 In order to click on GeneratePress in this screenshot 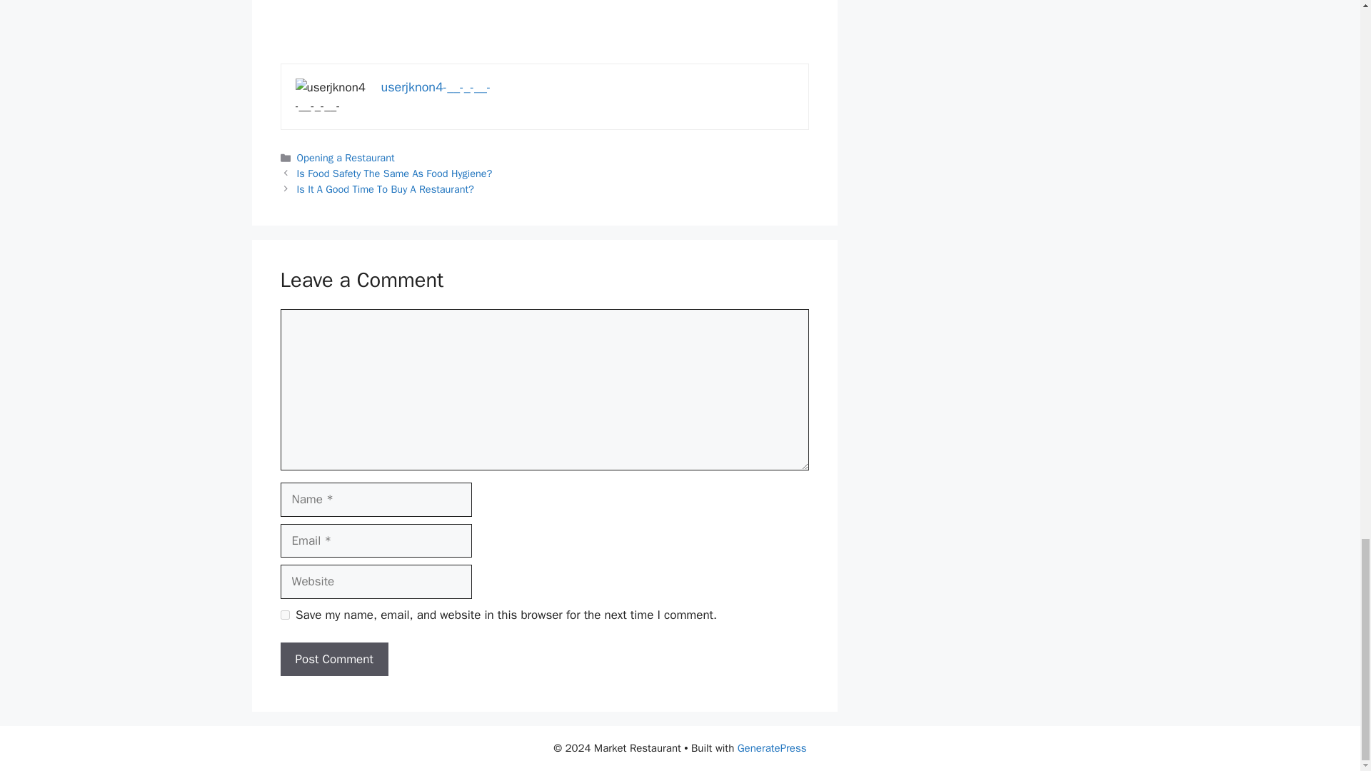, I will do `click(772, 748)`.